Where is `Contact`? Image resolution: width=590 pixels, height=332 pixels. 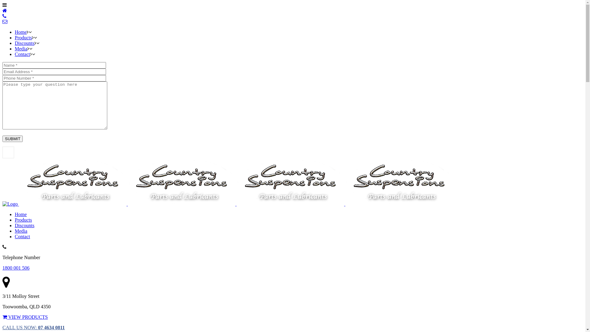
Contact is located at coordinates (22, 54).